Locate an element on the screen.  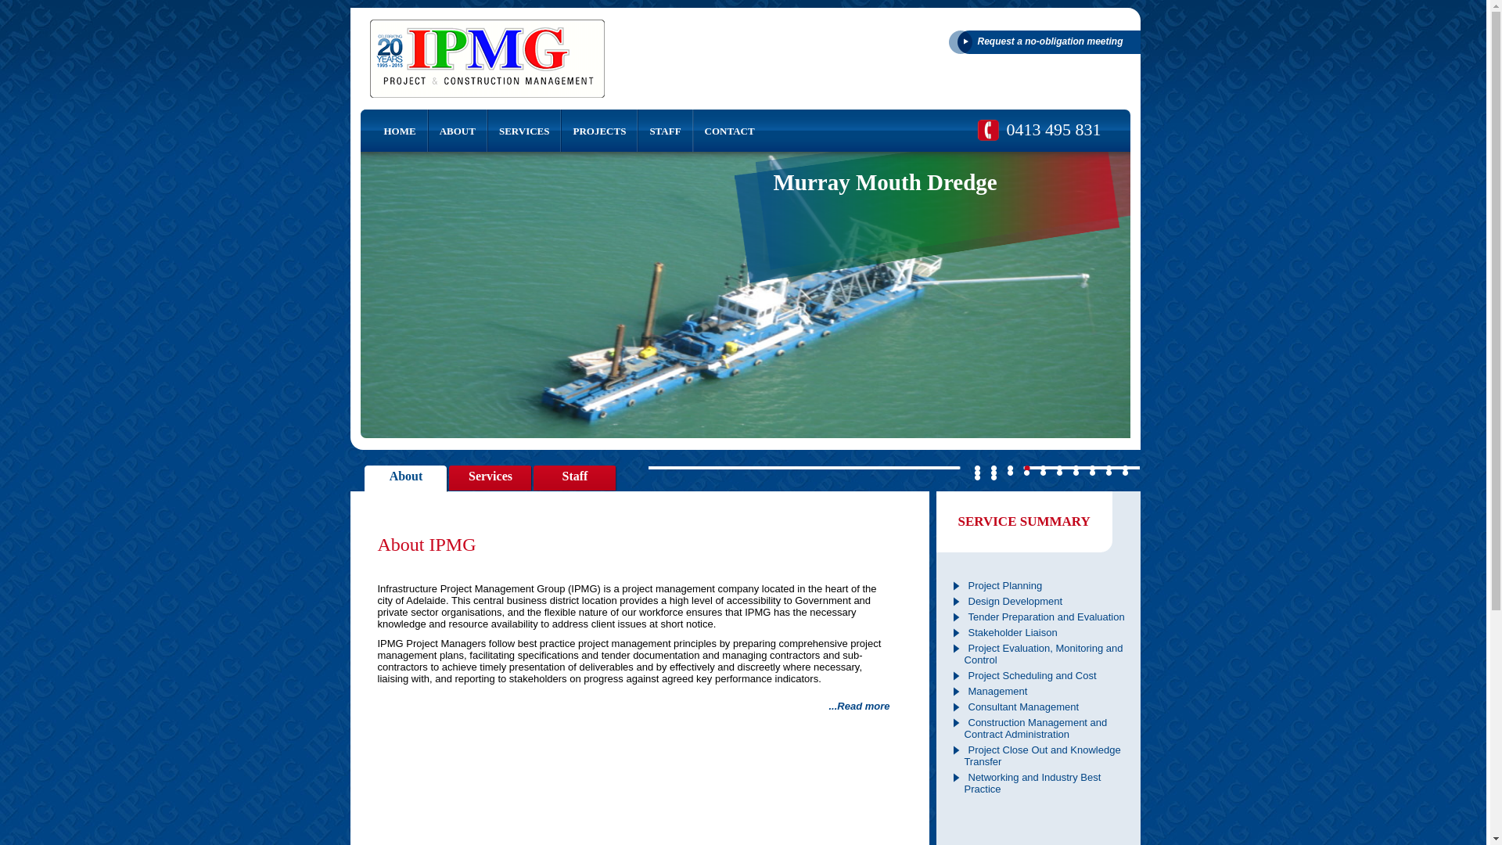
2 is located at coordinates (994, 468).